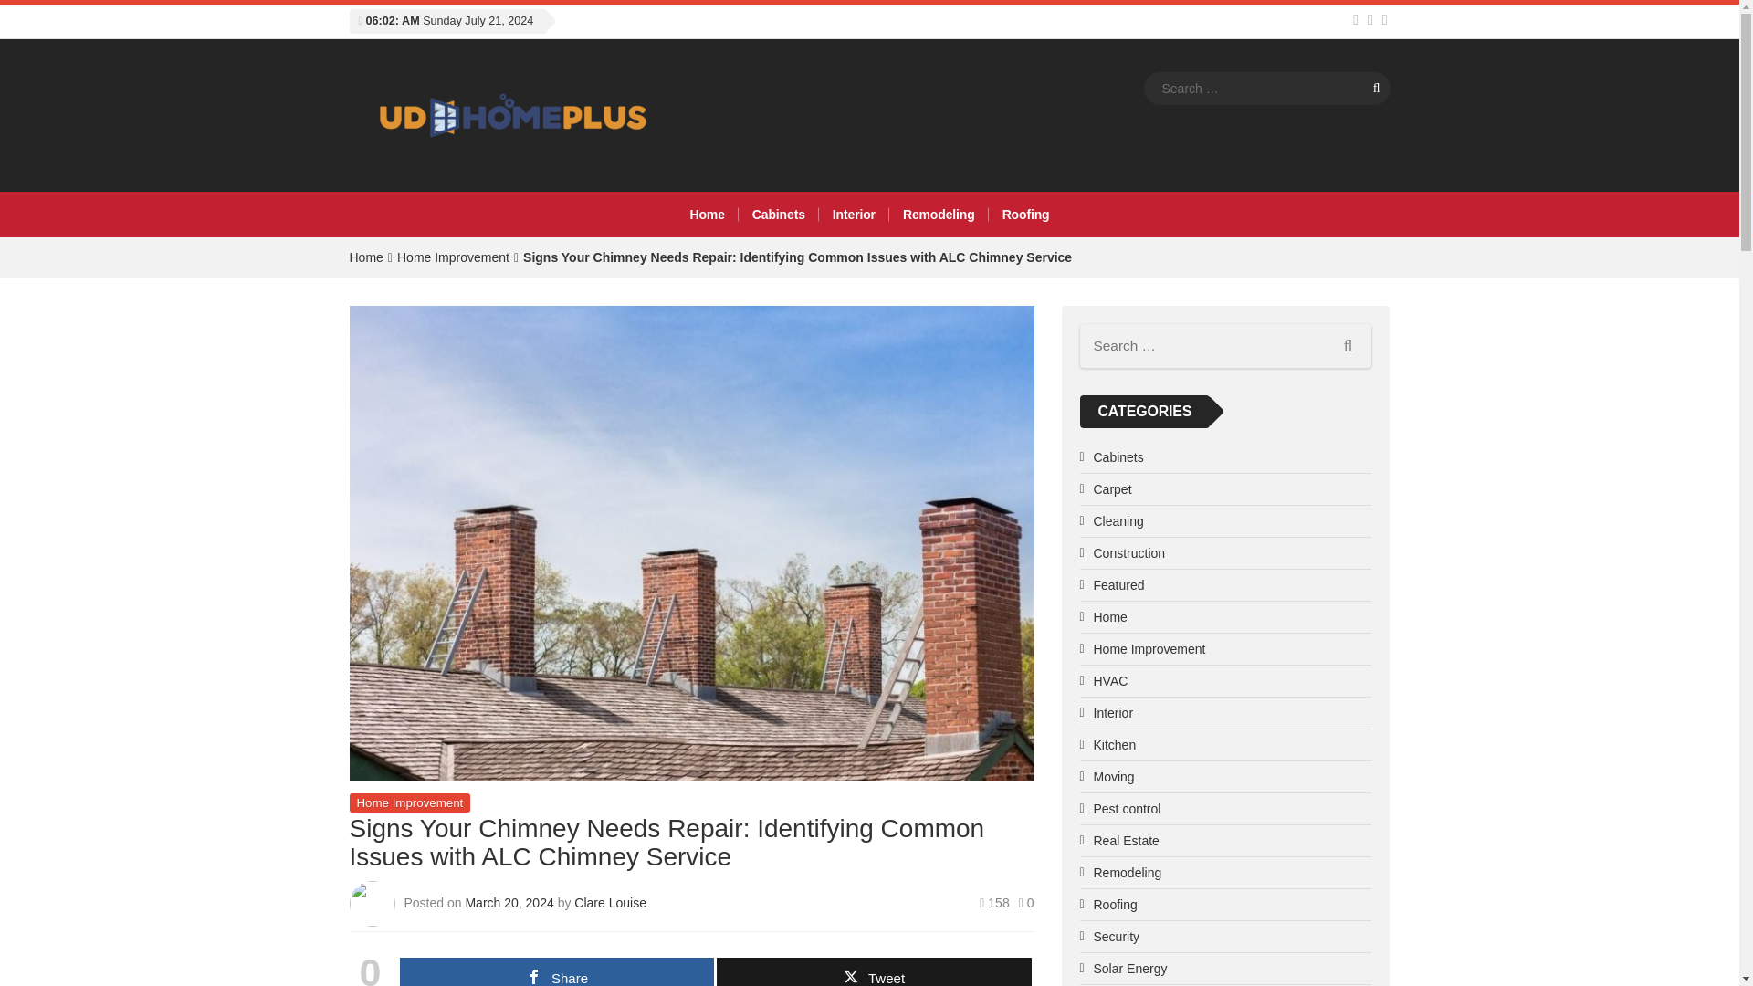 This screenshot has height=986, width=1753. I want to click on Remodeling, so click(939, 214).